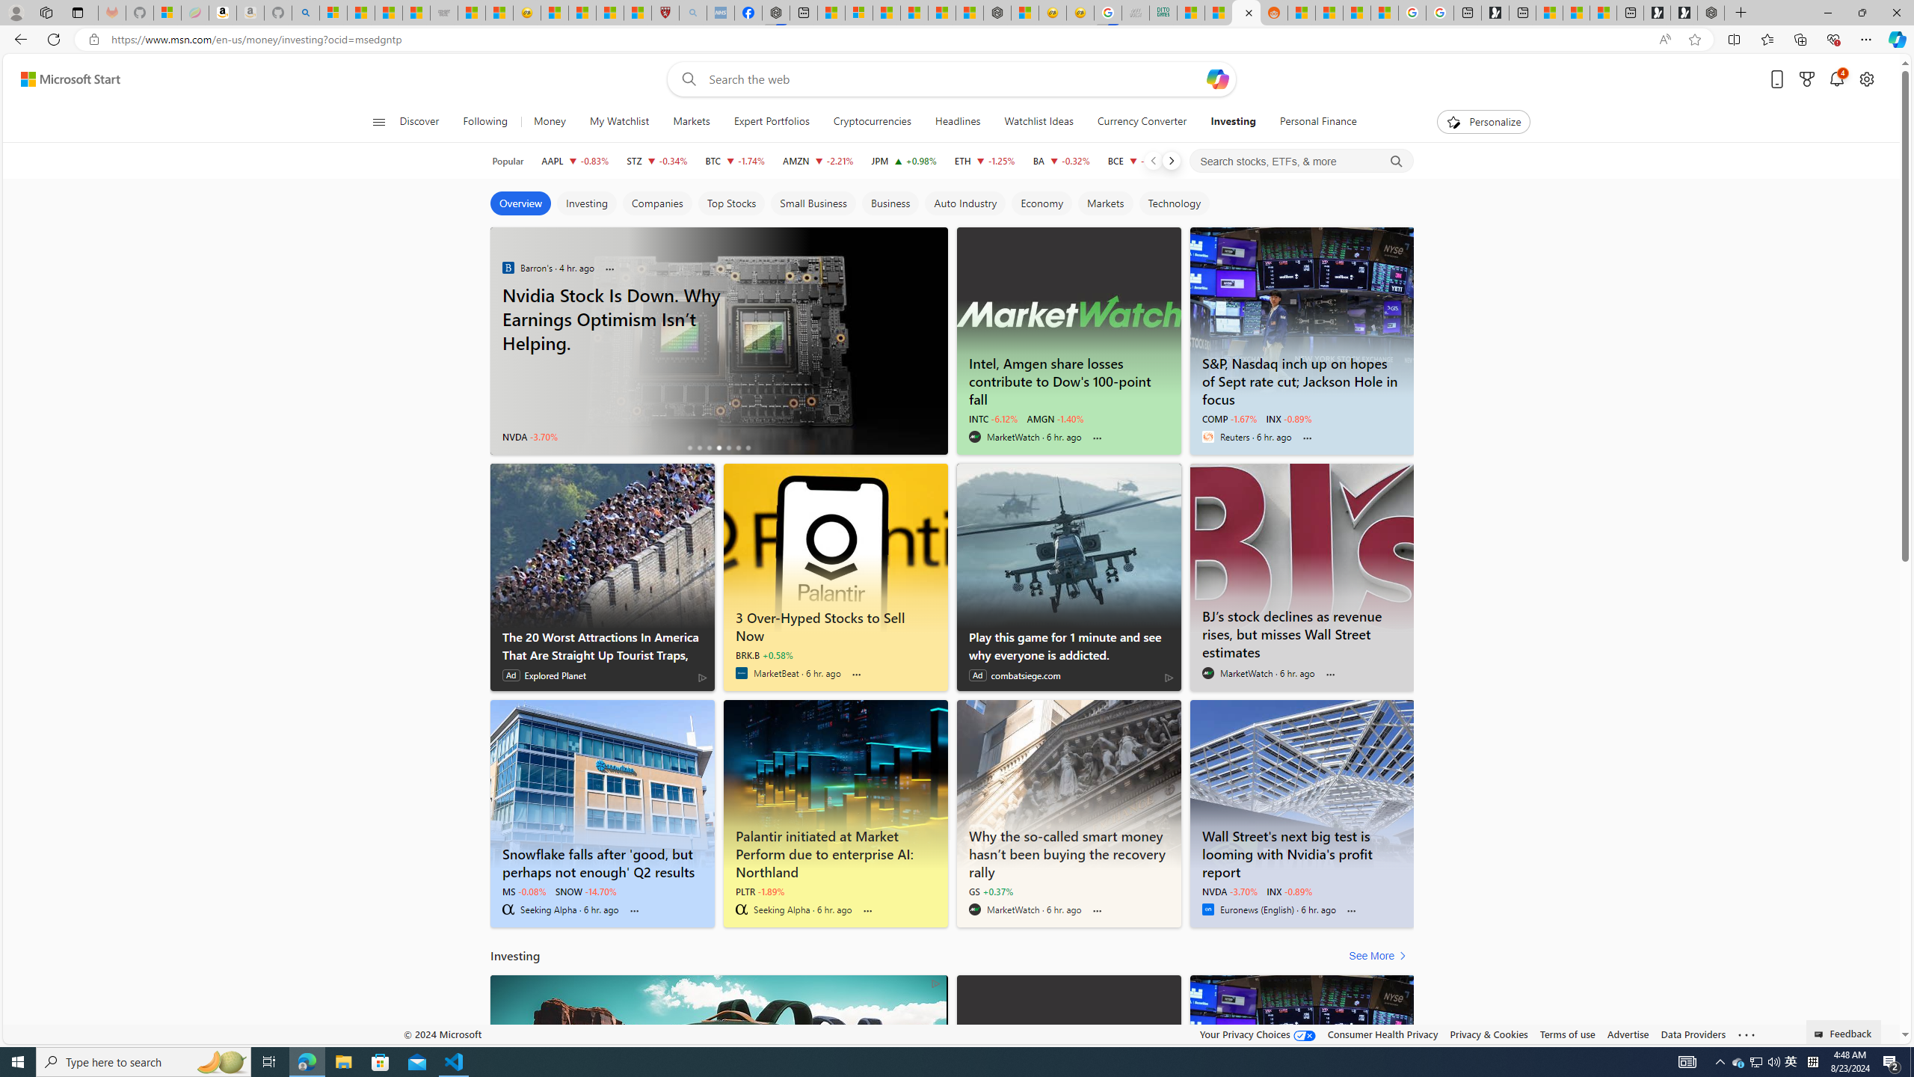 The image size is (1914, 1077). Describe the element at coordinates (508, 267) in the screenshot. I see `Barron's` at that location.